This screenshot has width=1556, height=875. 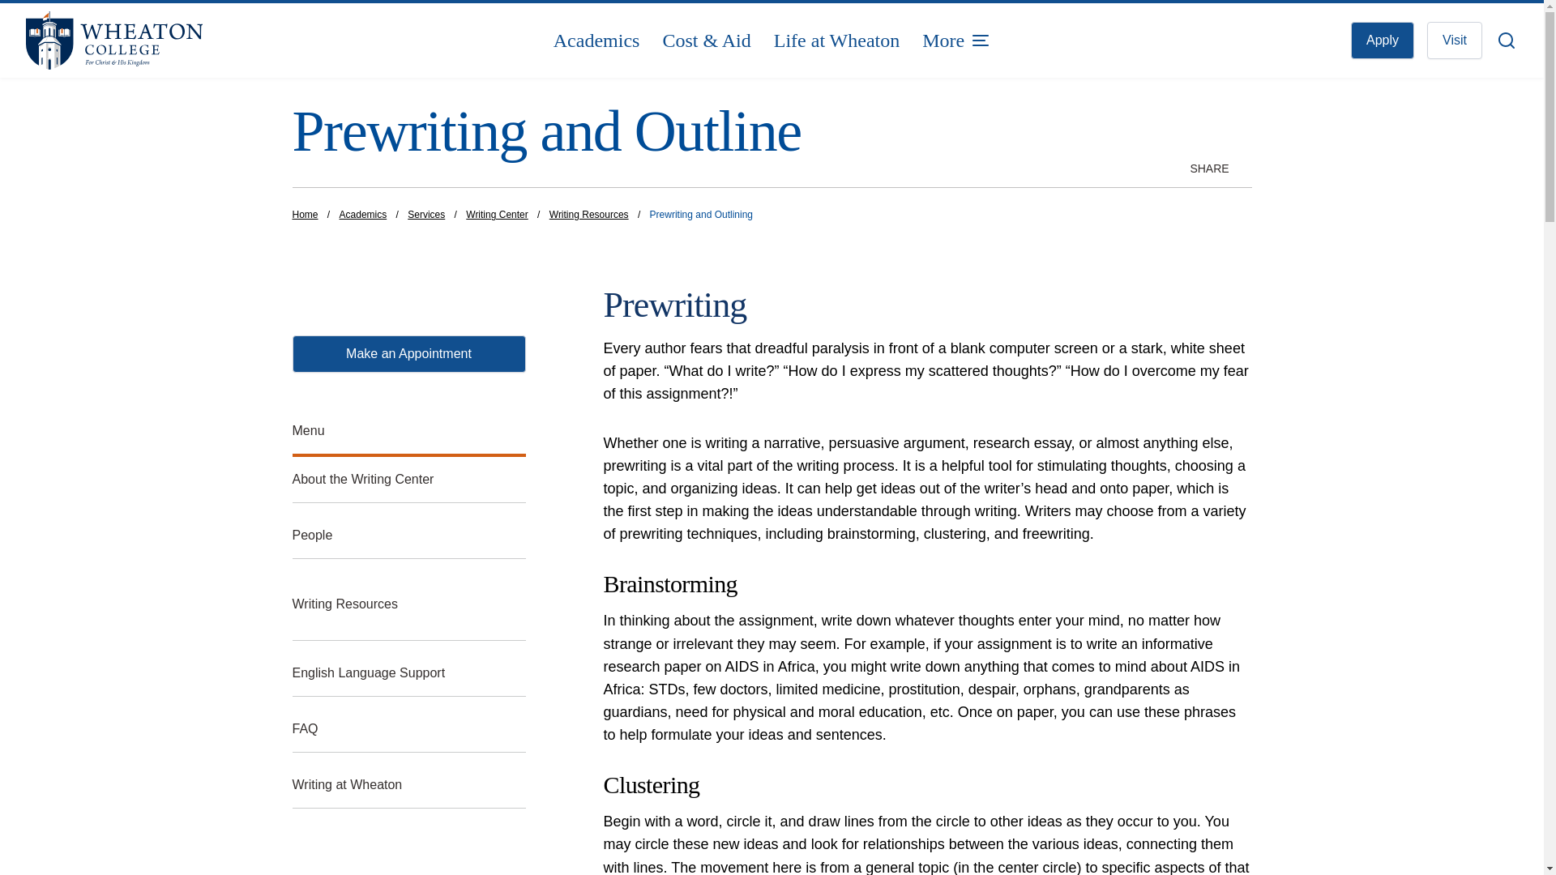 I want to click on Life at Wheaton, so click(x=836, y=41).